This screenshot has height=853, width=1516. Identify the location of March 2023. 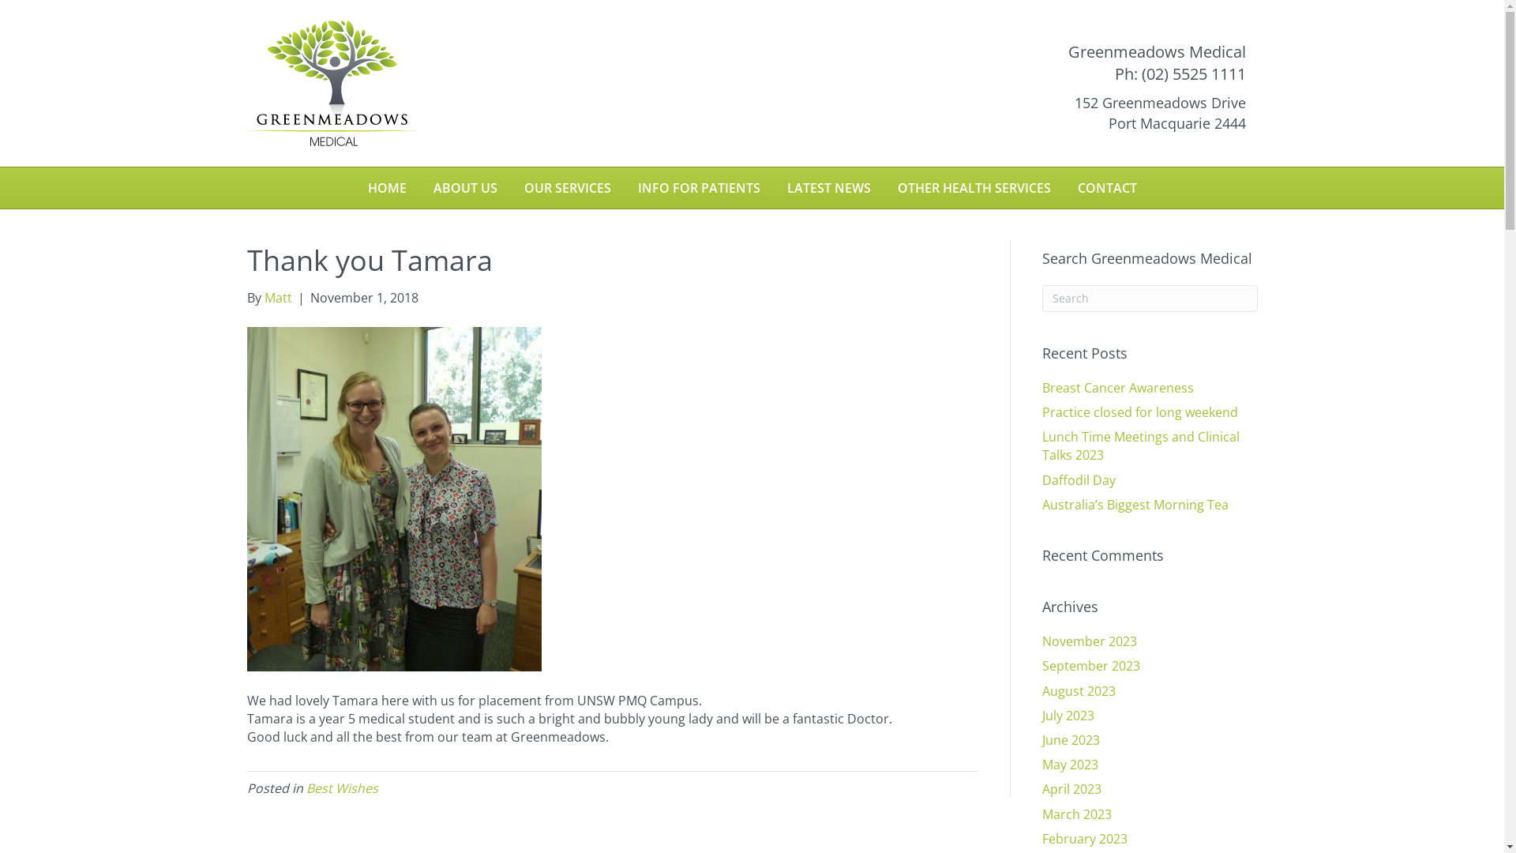
(1077, 814).